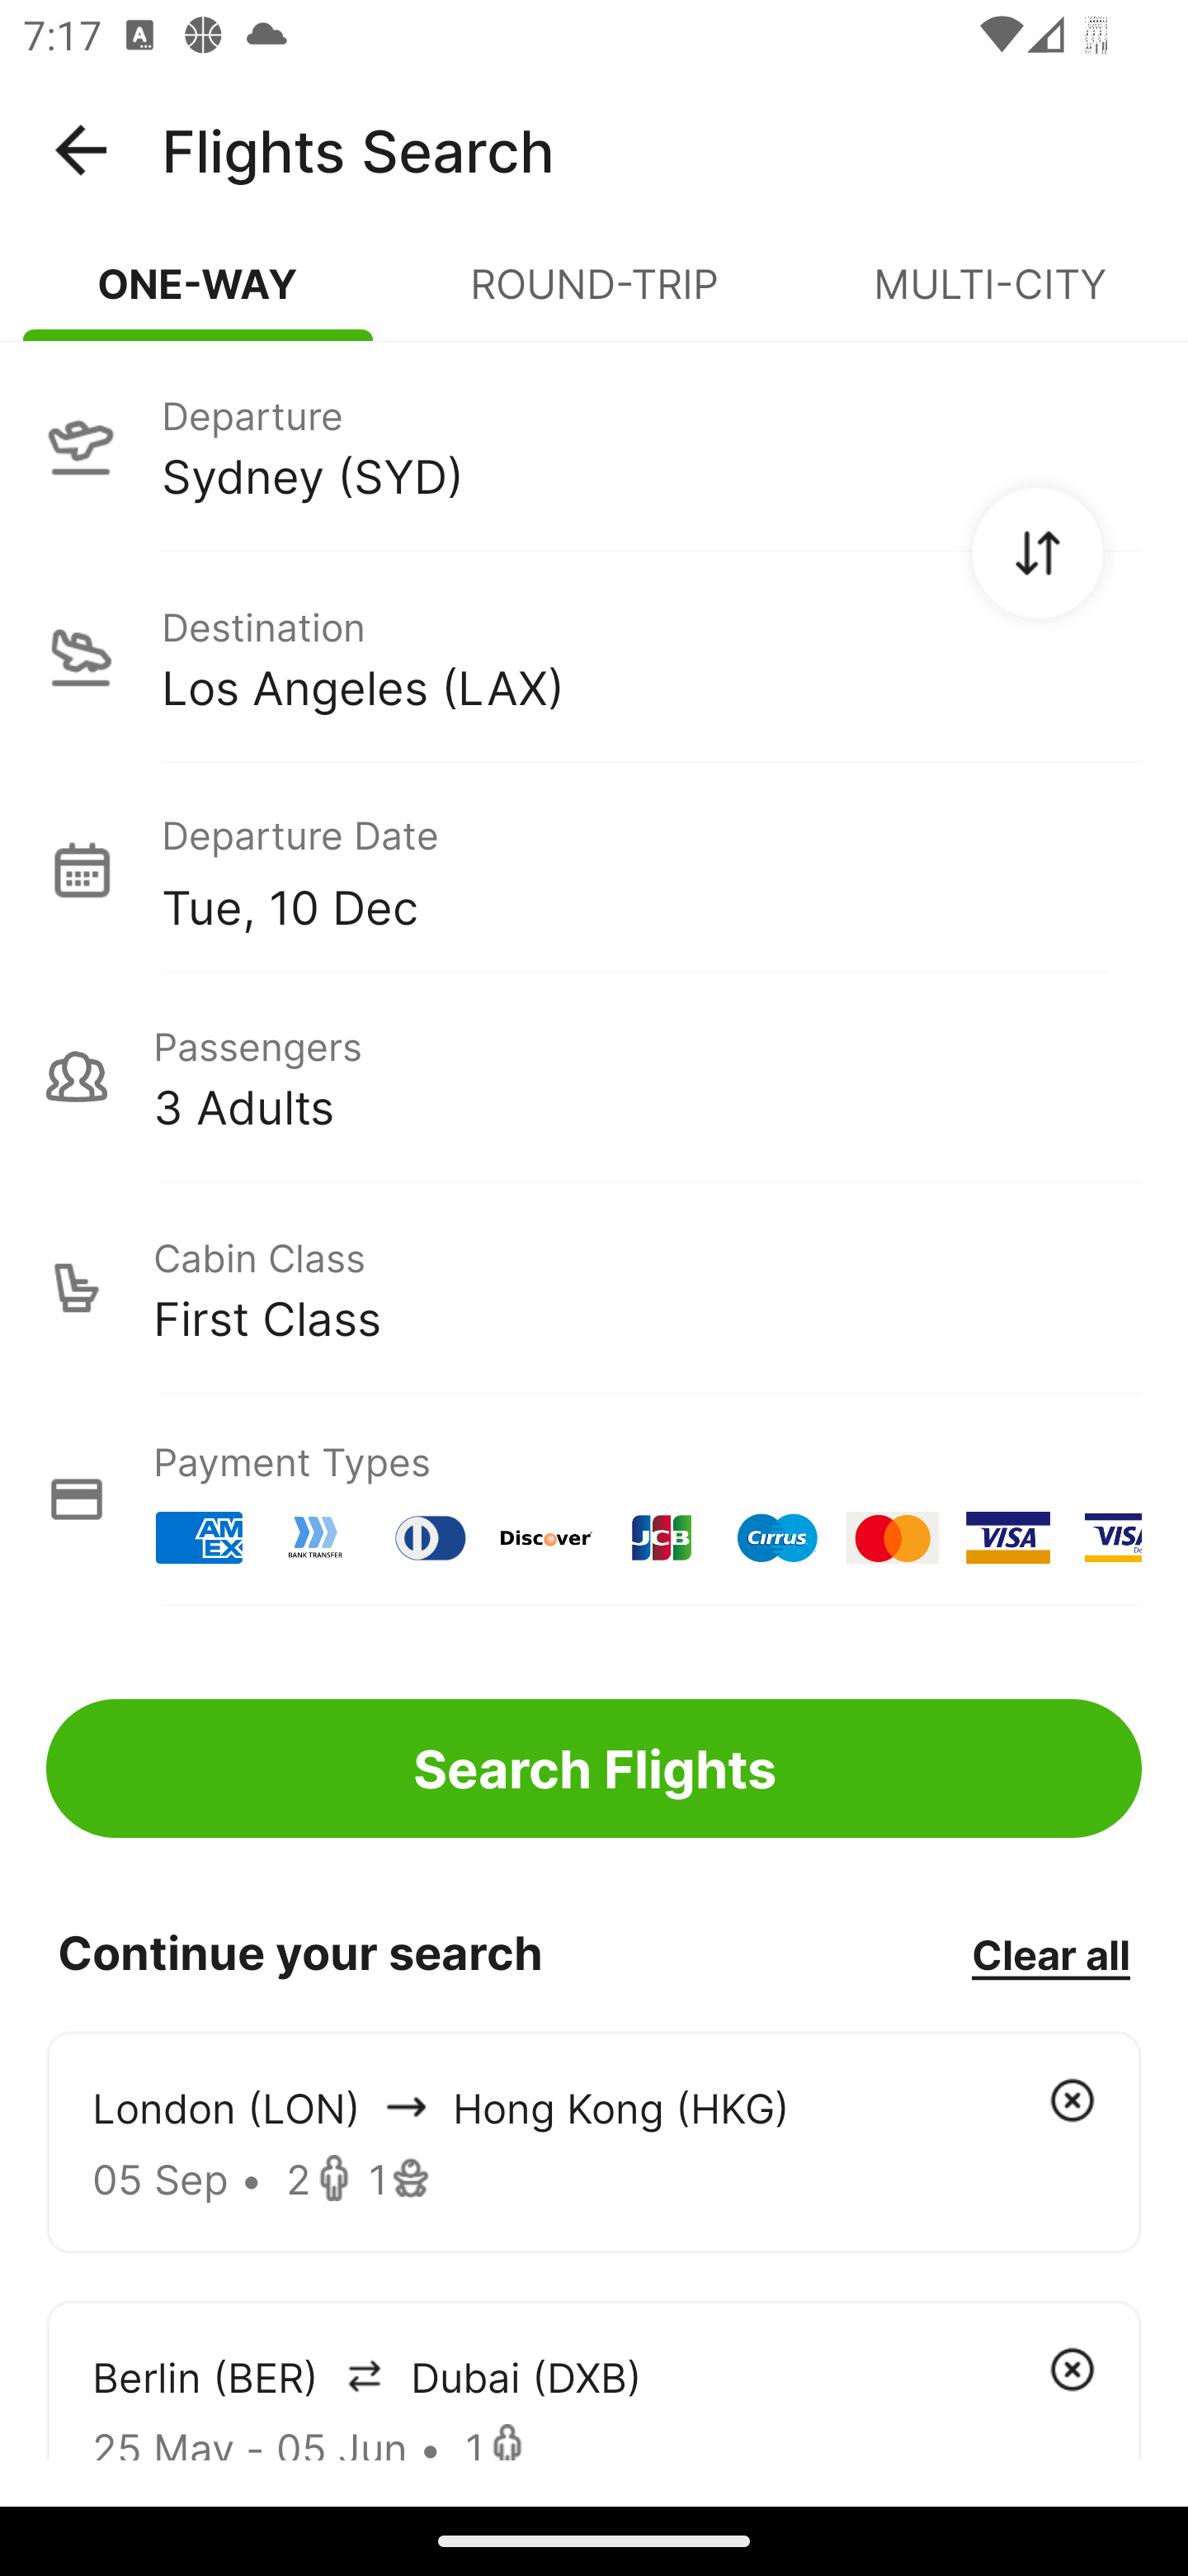 This screenshot has width=1188, height=2576. What do you see at coordinates (594, 297) in the screenshot?
I see `ROUND-TRIP` at bounding box center [594, 297].